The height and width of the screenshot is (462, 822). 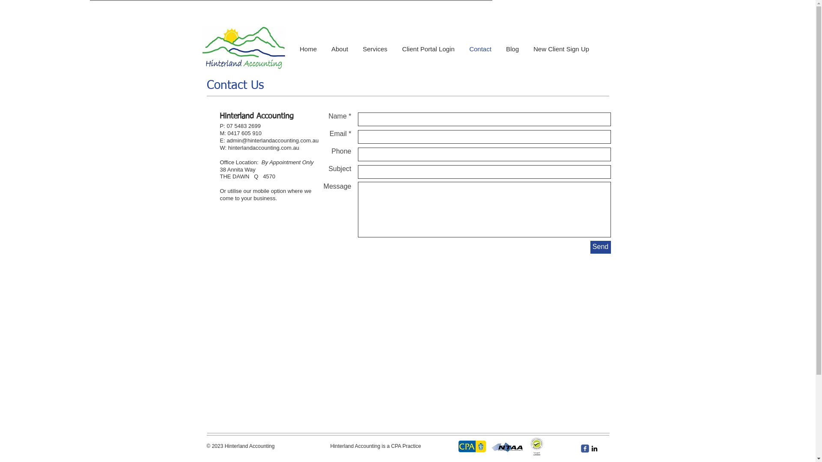 I want to click on Google Maps, so click(x=408, y=311).